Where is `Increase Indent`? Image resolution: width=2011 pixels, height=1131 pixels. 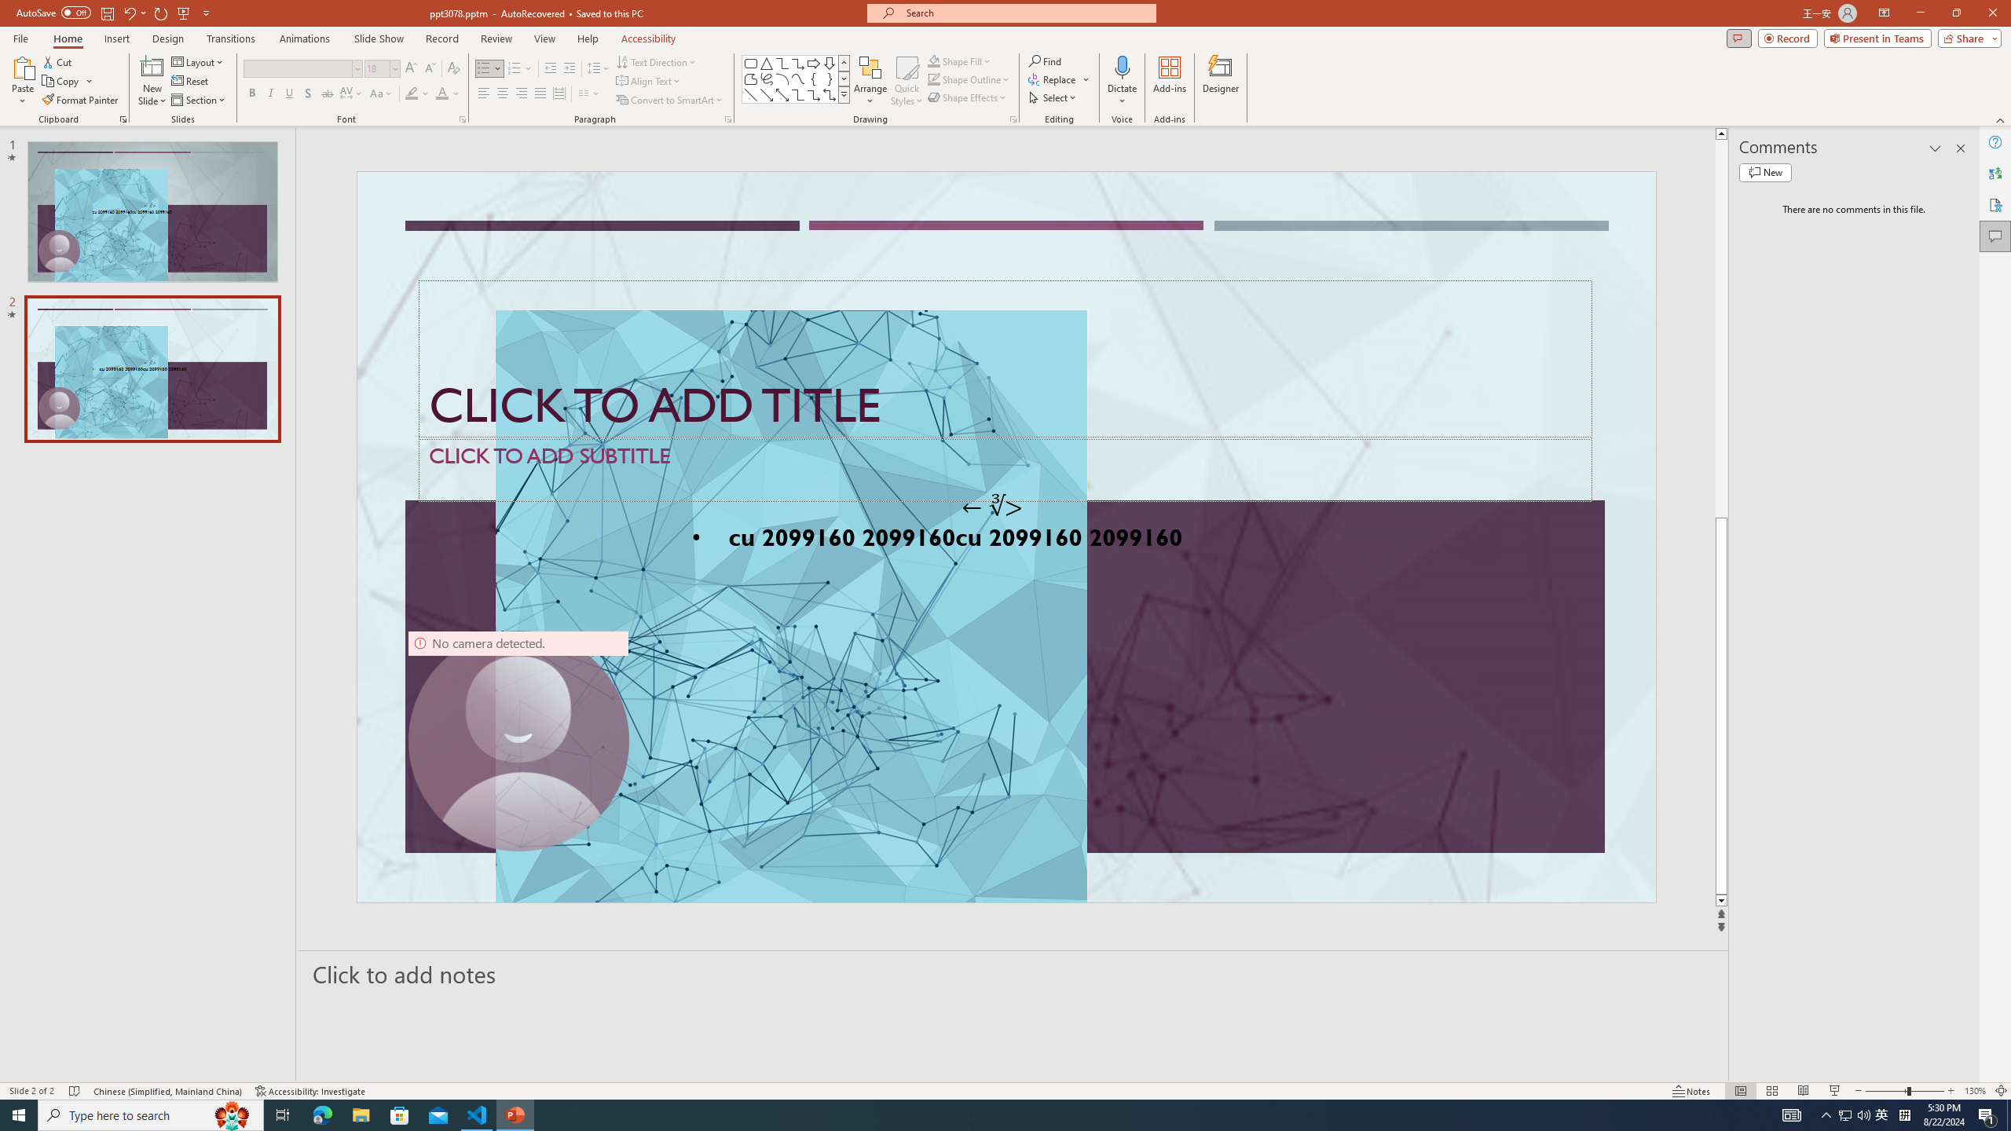
Increase Indent is located at coordinates (570, 69).